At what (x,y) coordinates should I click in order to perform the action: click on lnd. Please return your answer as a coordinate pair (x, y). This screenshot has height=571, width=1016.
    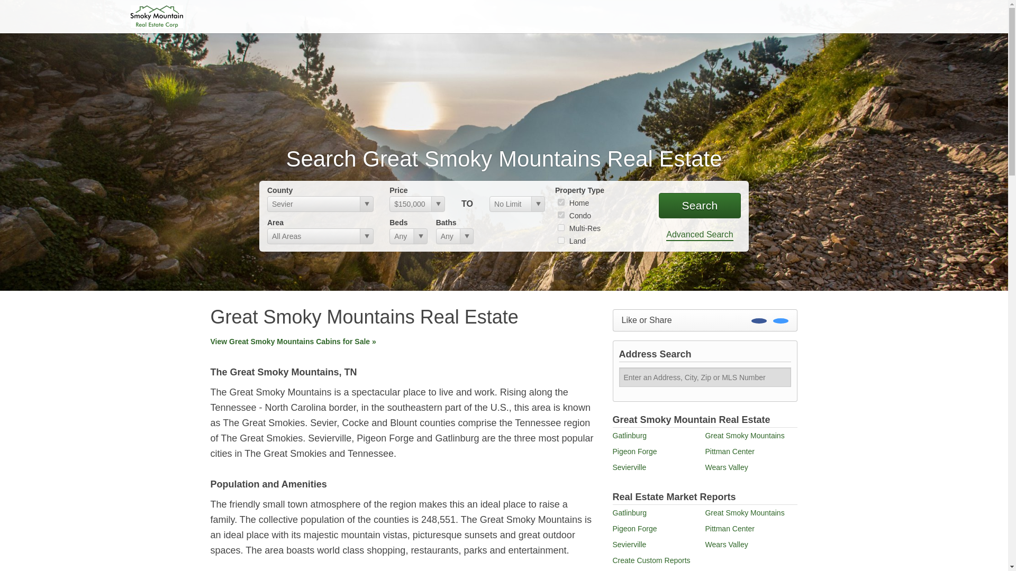
    Looking at the image, I should click on (561, 240).